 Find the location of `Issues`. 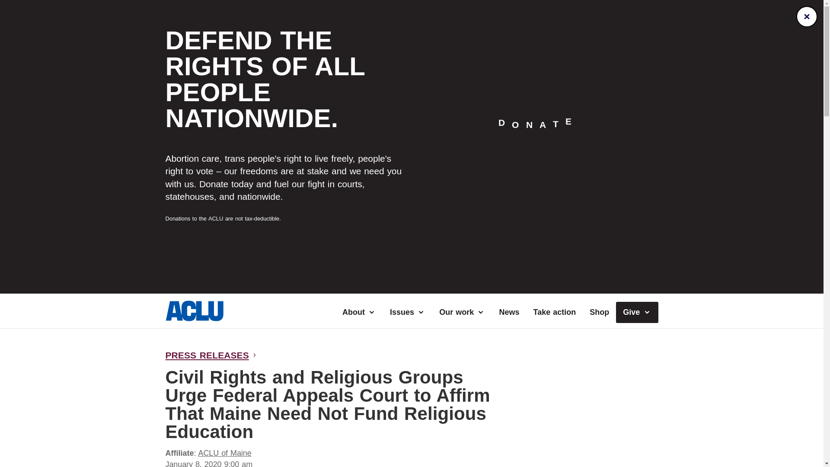

Issues is located at coordinates (407, 312).